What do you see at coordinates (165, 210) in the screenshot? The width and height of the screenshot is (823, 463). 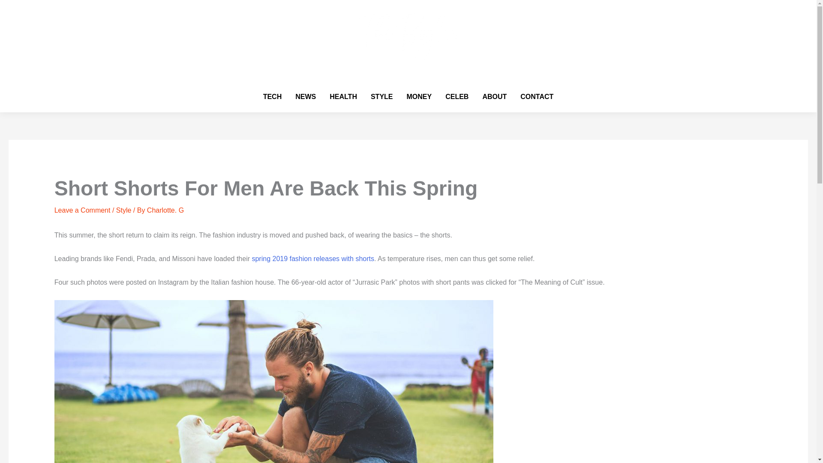 I see `View all posts by Charlotte. G` at bounding box center [165, 210].